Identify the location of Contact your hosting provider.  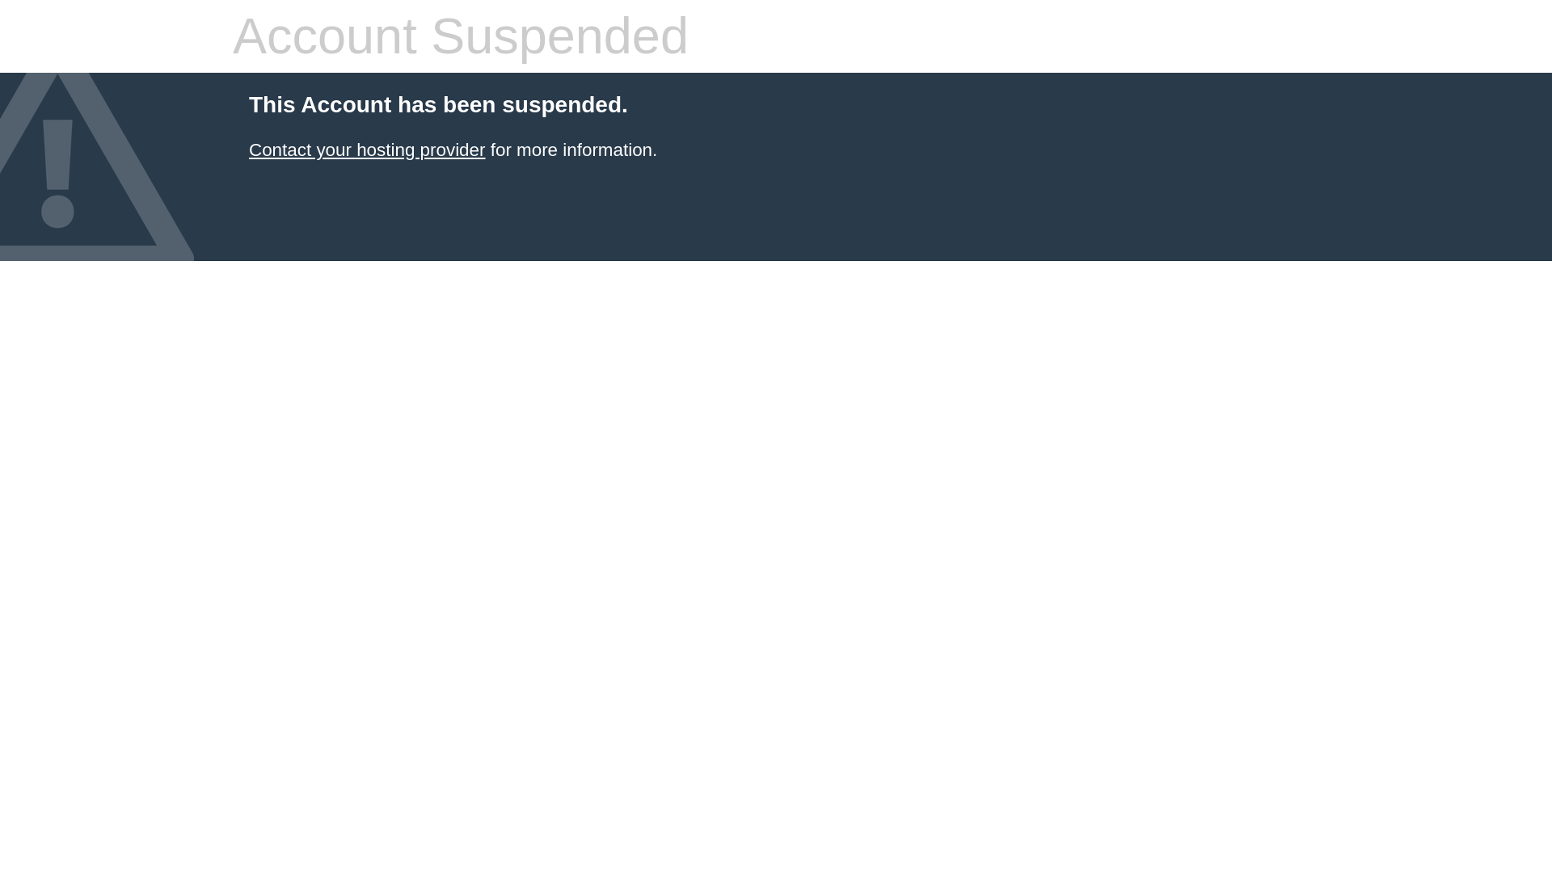
(366, 149).